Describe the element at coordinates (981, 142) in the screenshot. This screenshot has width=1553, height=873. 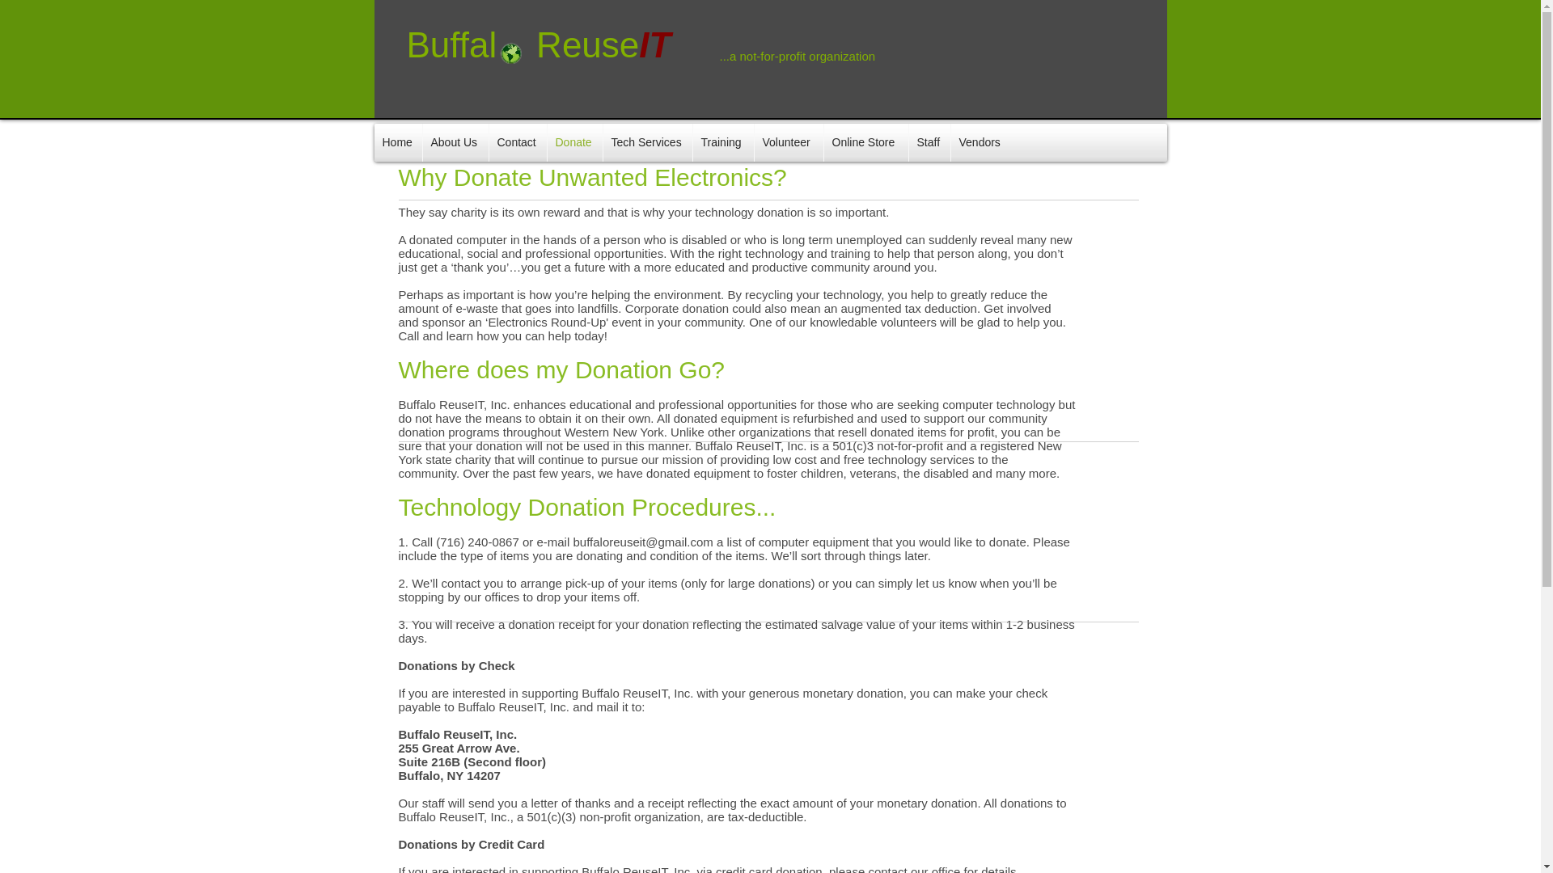
I see `Vendors` at that location.